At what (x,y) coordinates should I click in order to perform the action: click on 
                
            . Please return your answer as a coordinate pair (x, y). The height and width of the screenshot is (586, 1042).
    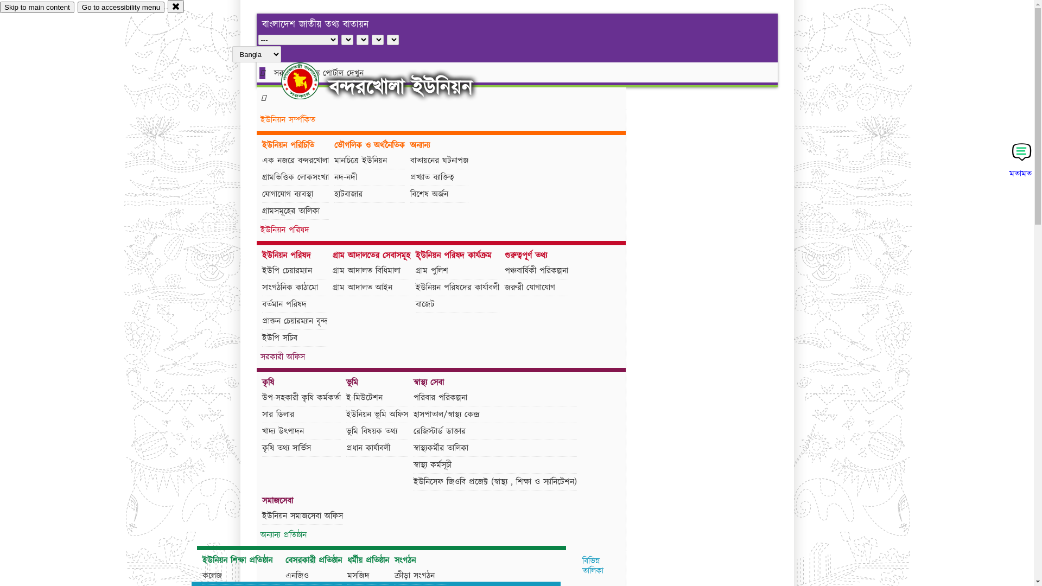
    Looking at the image, I should click on (309, 81).